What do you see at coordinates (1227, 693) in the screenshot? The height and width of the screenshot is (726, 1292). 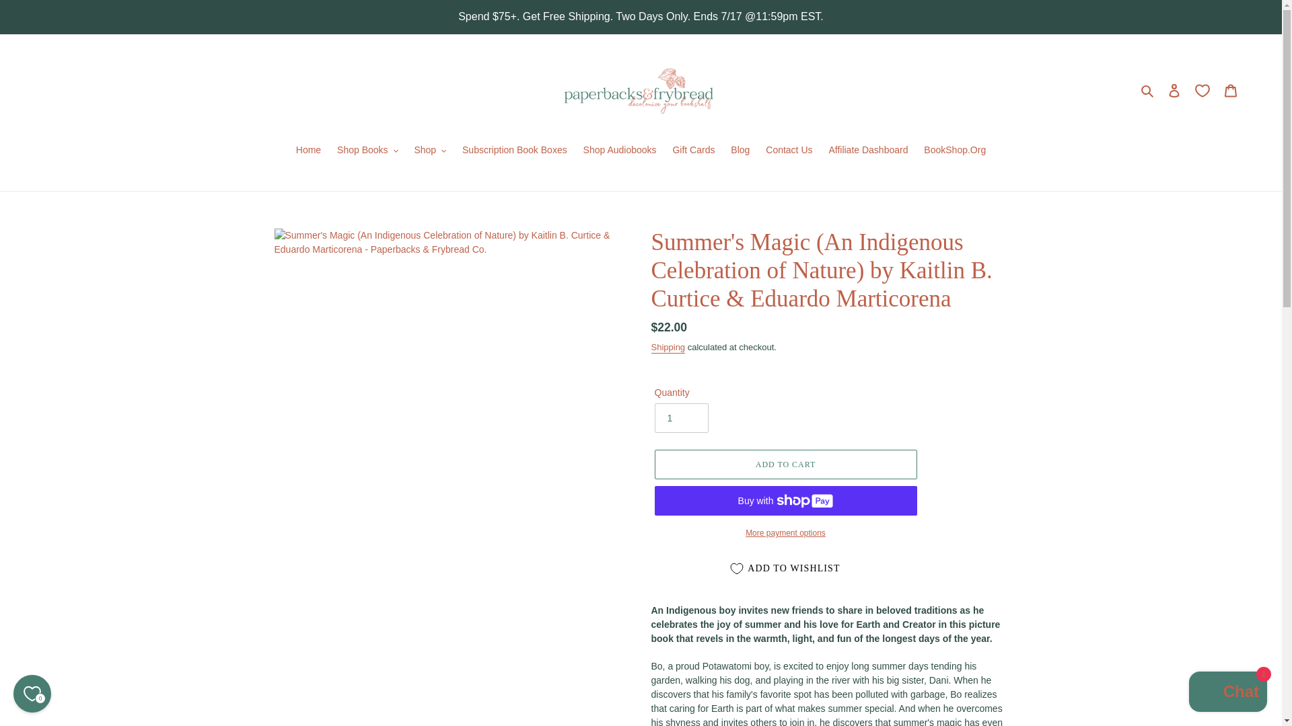 I see `Shopify online store chat` at bounding box center [1227, 693].